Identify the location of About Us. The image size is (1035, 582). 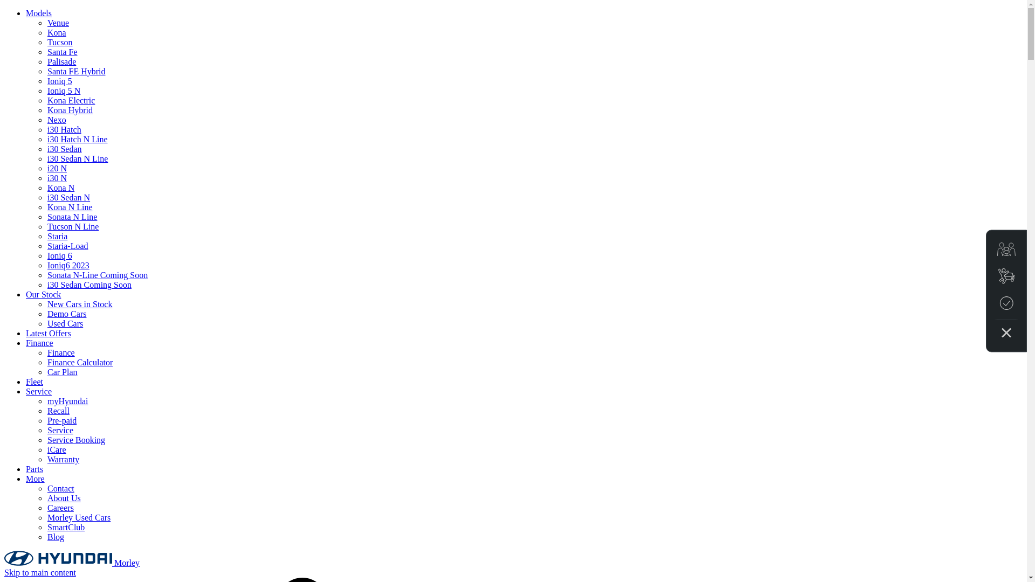
(64, 498).